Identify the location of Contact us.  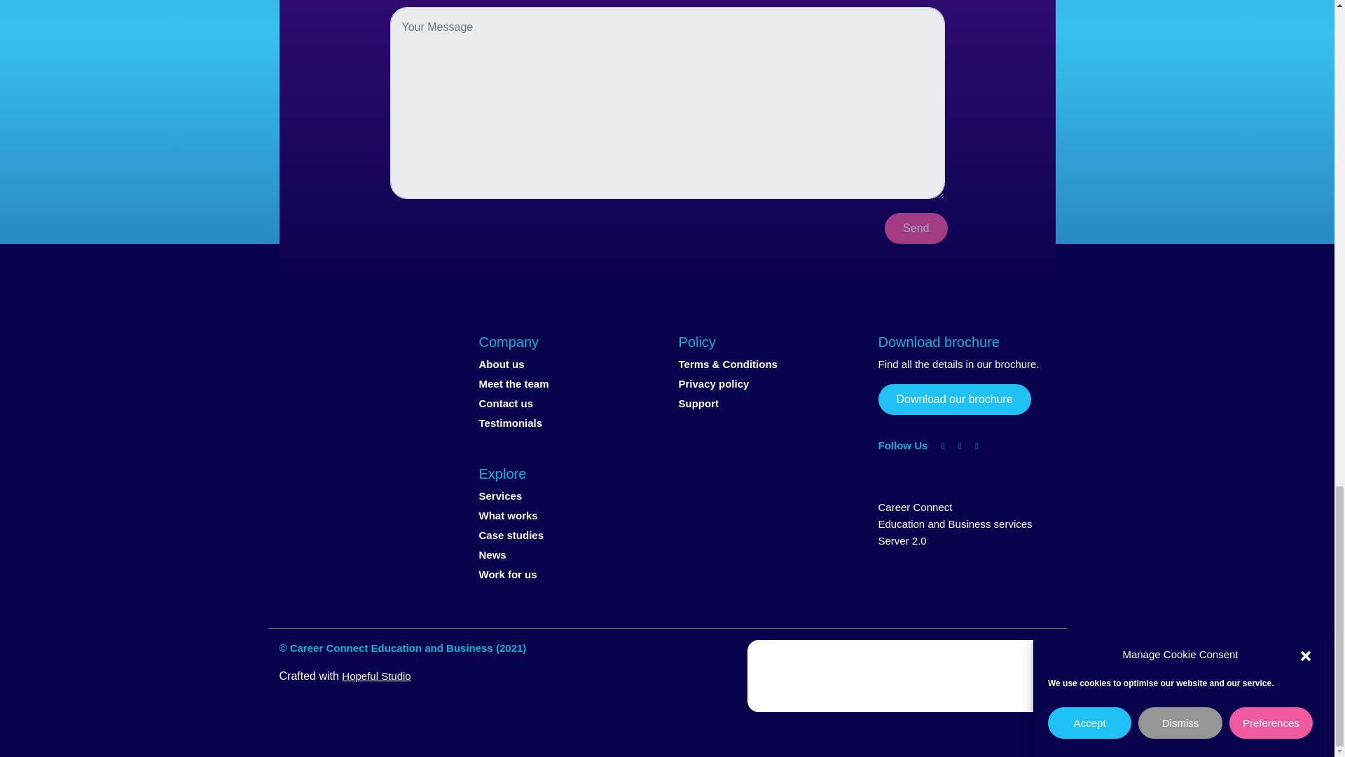
(506, 404).